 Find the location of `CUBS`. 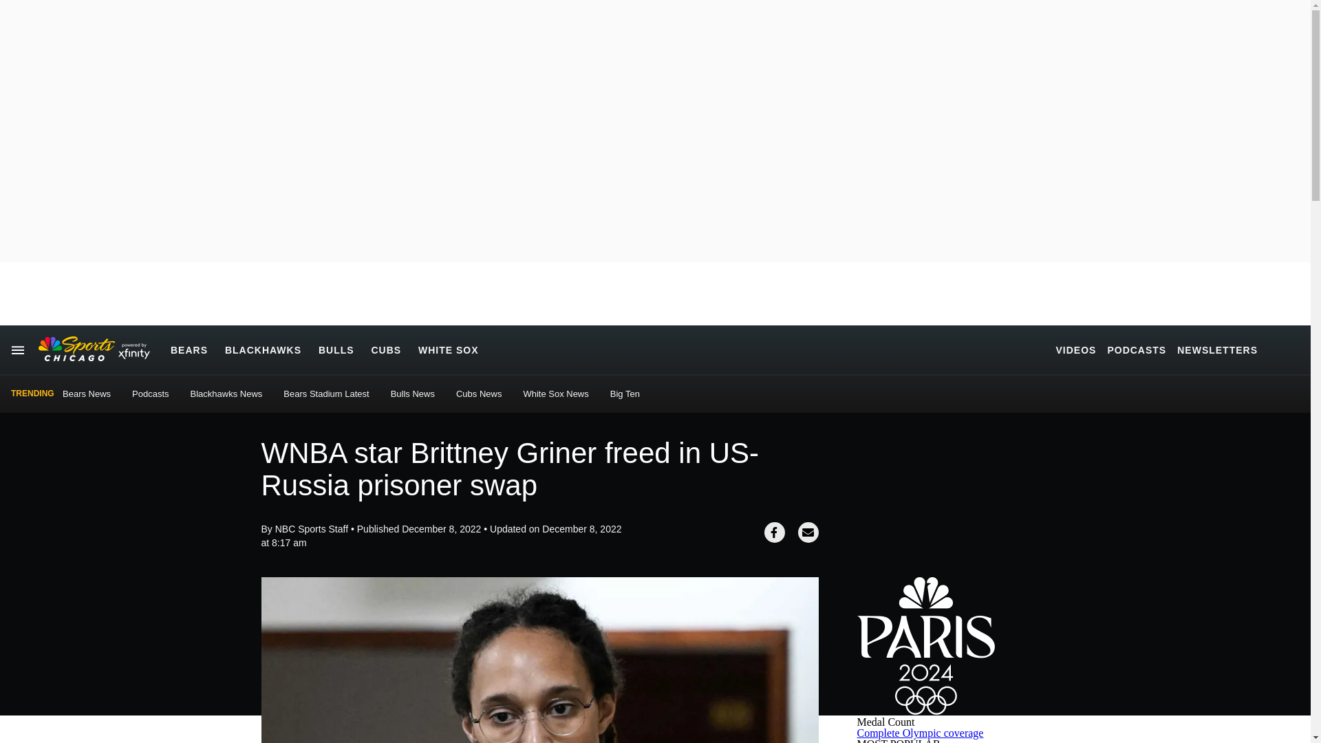

CUBS is located at coordinates (386, 349).